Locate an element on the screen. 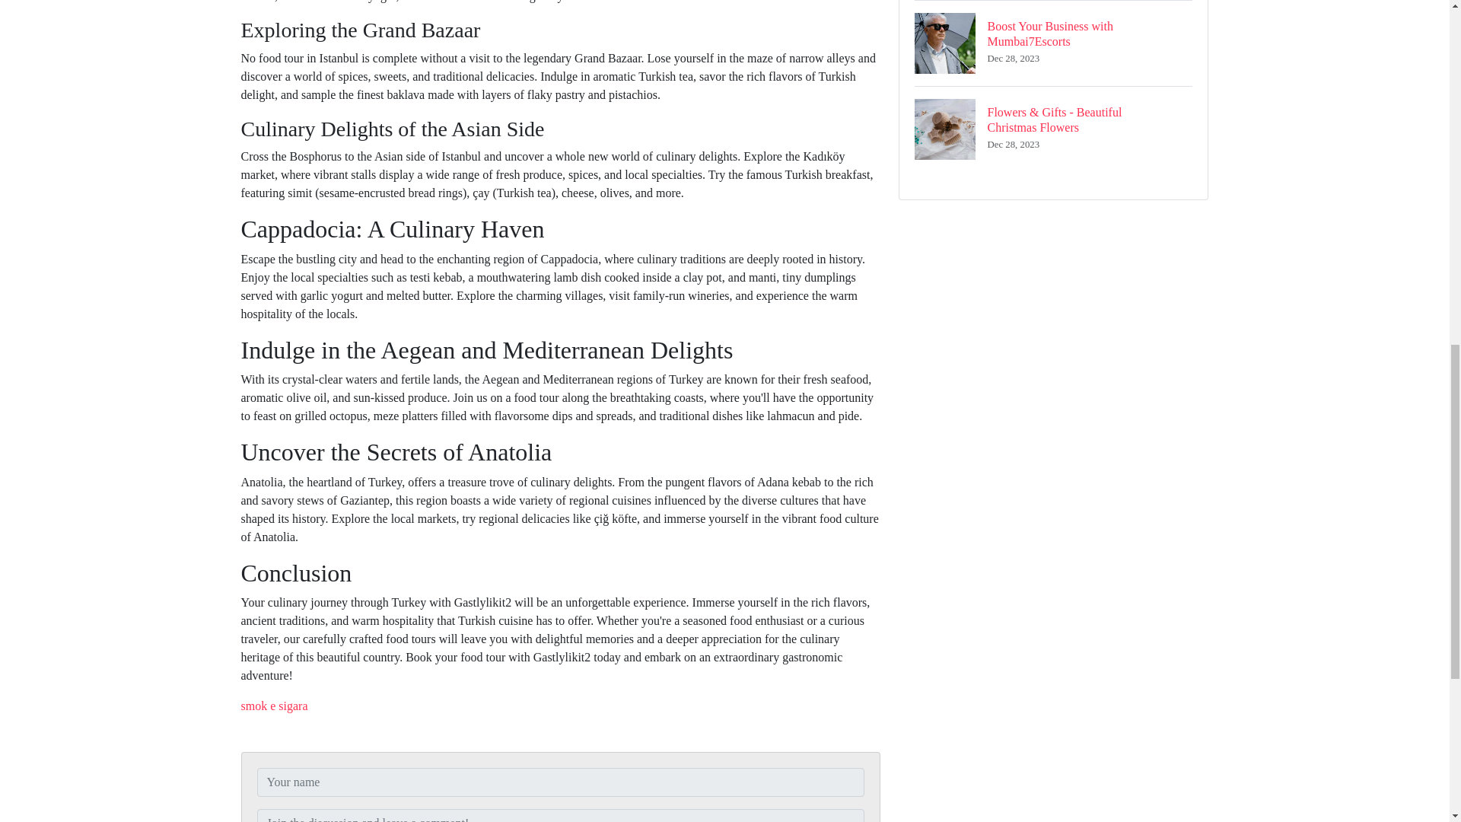 This screenshot has height=822, width=1461. smok e sigara is located at coordinates (274, 706).